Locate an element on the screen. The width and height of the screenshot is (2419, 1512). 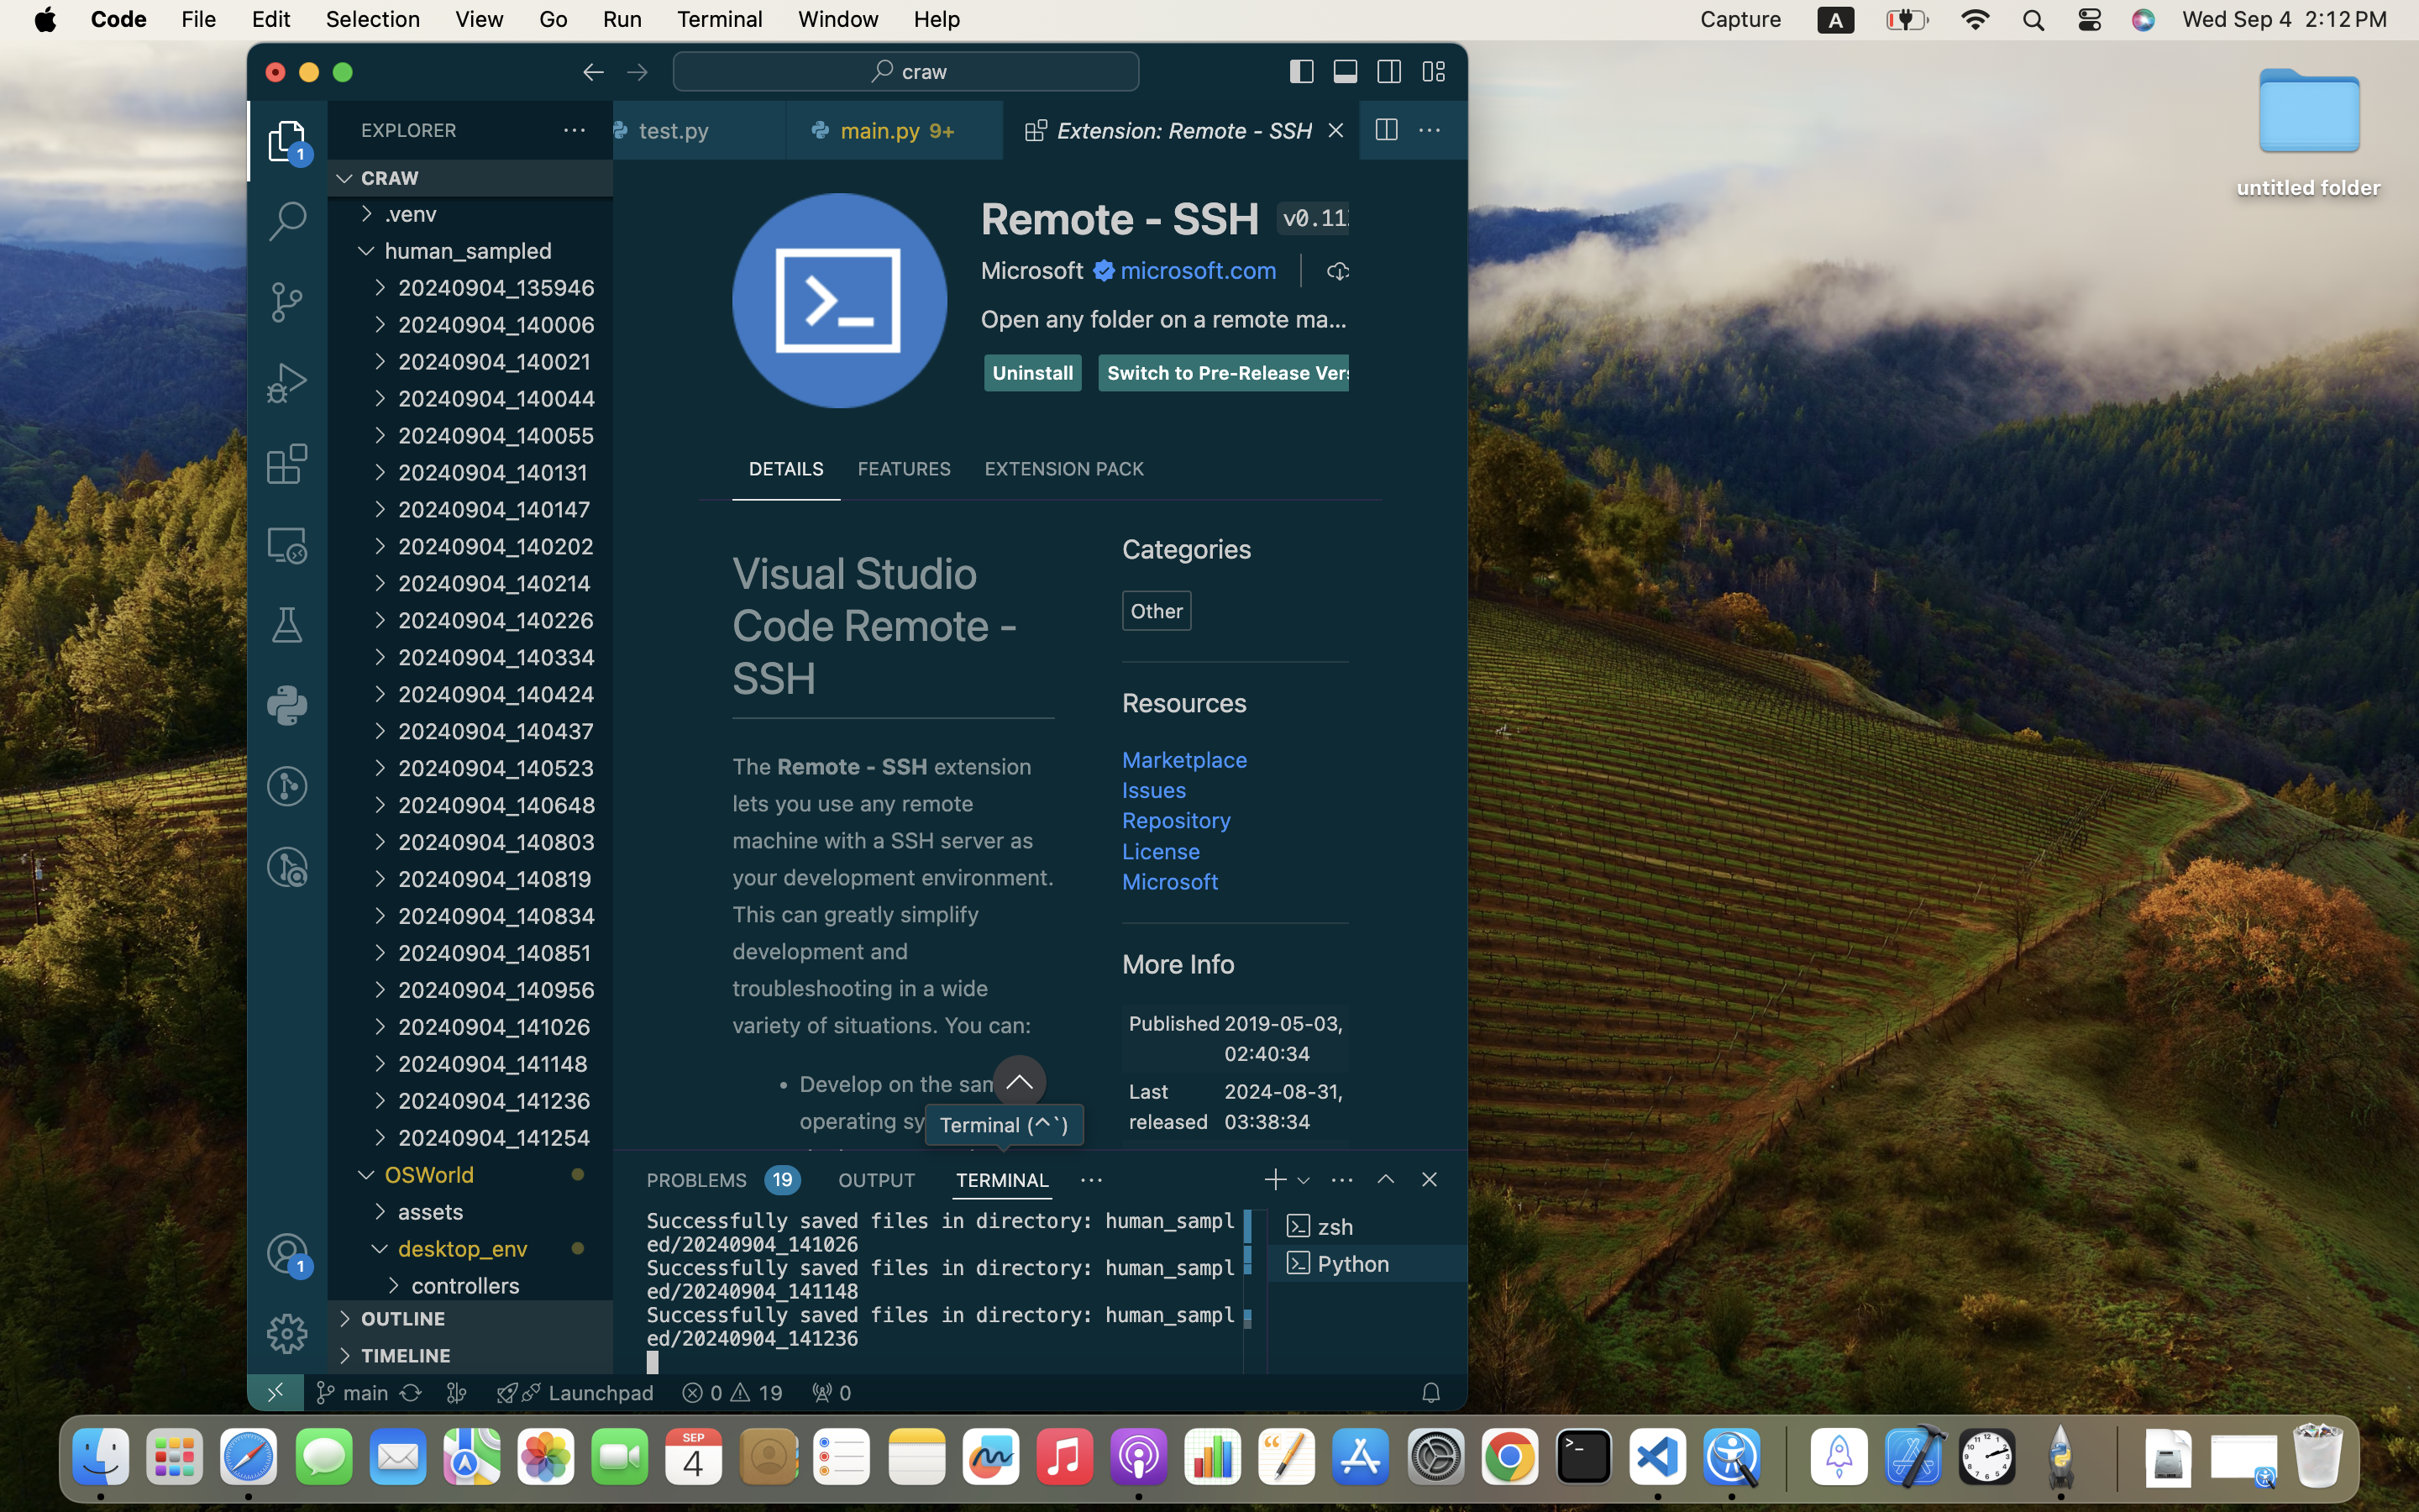
 is located at coordinates (1346, 72).